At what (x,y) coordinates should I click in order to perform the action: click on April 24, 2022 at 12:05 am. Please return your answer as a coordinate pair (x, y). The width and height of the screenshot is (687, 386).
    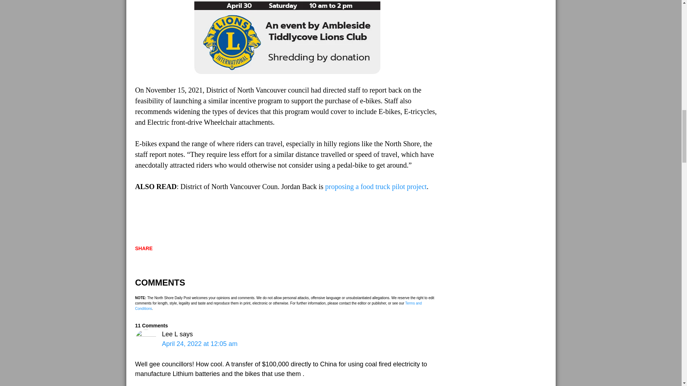
    Looking at the image, I should click on (199, 344).